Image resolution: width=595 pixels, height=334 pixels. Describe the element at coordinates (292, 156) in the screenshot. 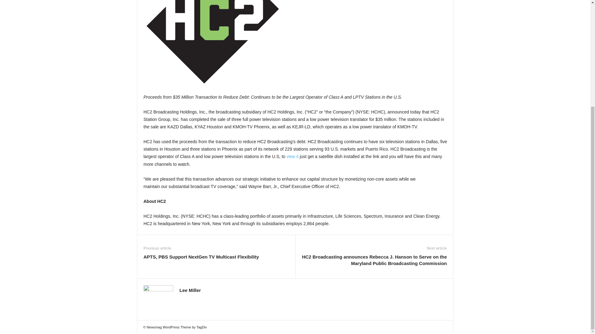

I see `view it` at that location.